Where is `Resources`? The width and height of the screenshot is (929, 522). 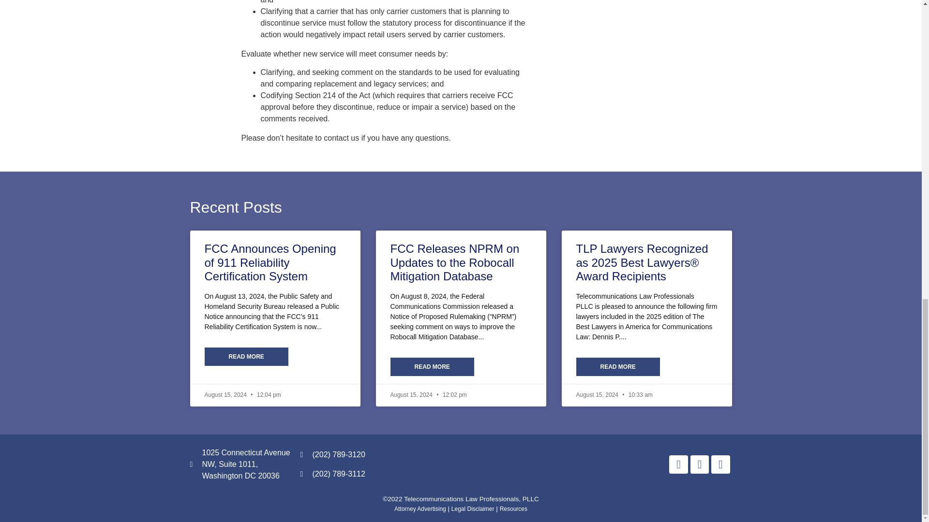
Resources is located at coordinates (513, 509).